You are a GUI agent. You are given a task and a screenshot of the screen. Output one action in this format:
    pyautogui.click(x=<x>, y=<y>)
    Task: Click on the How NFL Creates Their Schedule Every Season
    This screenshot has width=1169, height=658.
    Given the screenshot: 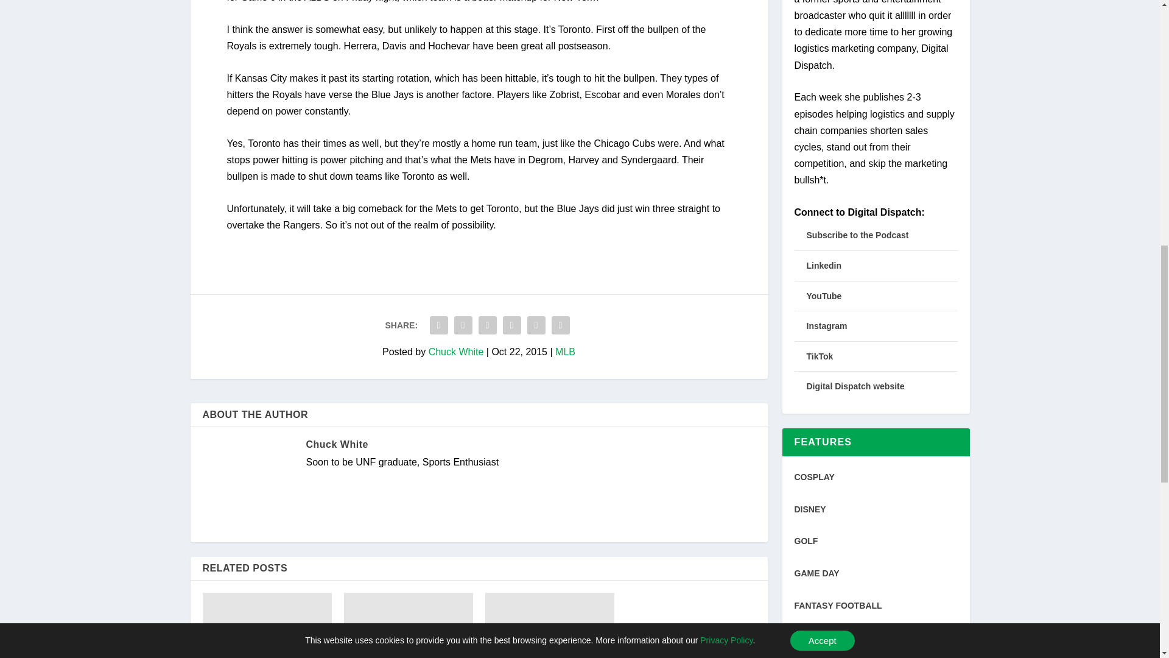 What is the action you would take?
    pyautogui.click(x=267, y=625)
    